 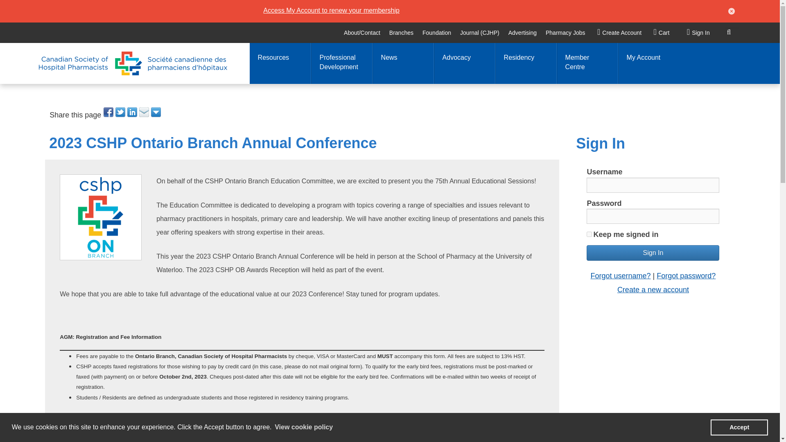 I want to click on Share on Facebook, so click(x=109, y=112).